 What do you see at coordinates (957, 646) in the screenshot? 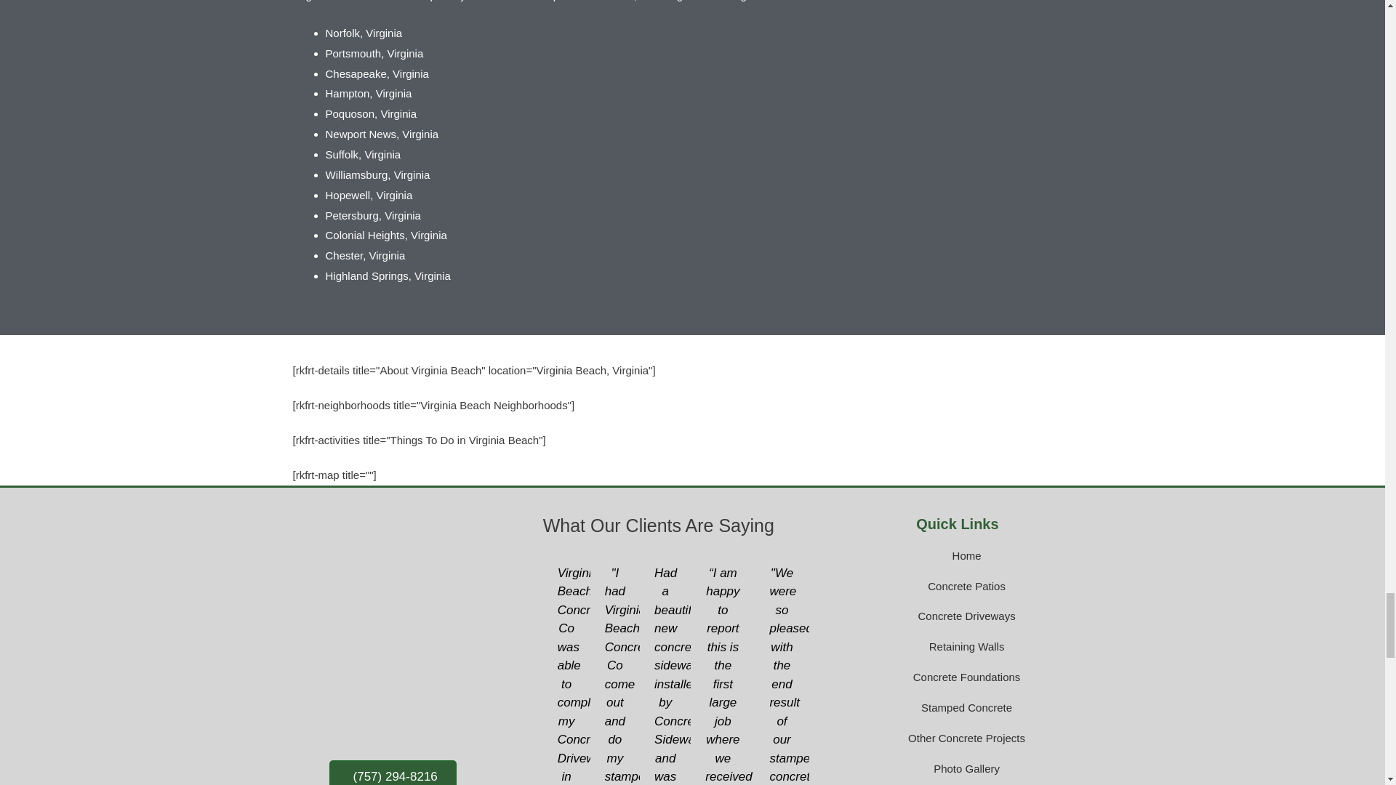
I see `Retaining Walls` at bounding box center [957, 646].